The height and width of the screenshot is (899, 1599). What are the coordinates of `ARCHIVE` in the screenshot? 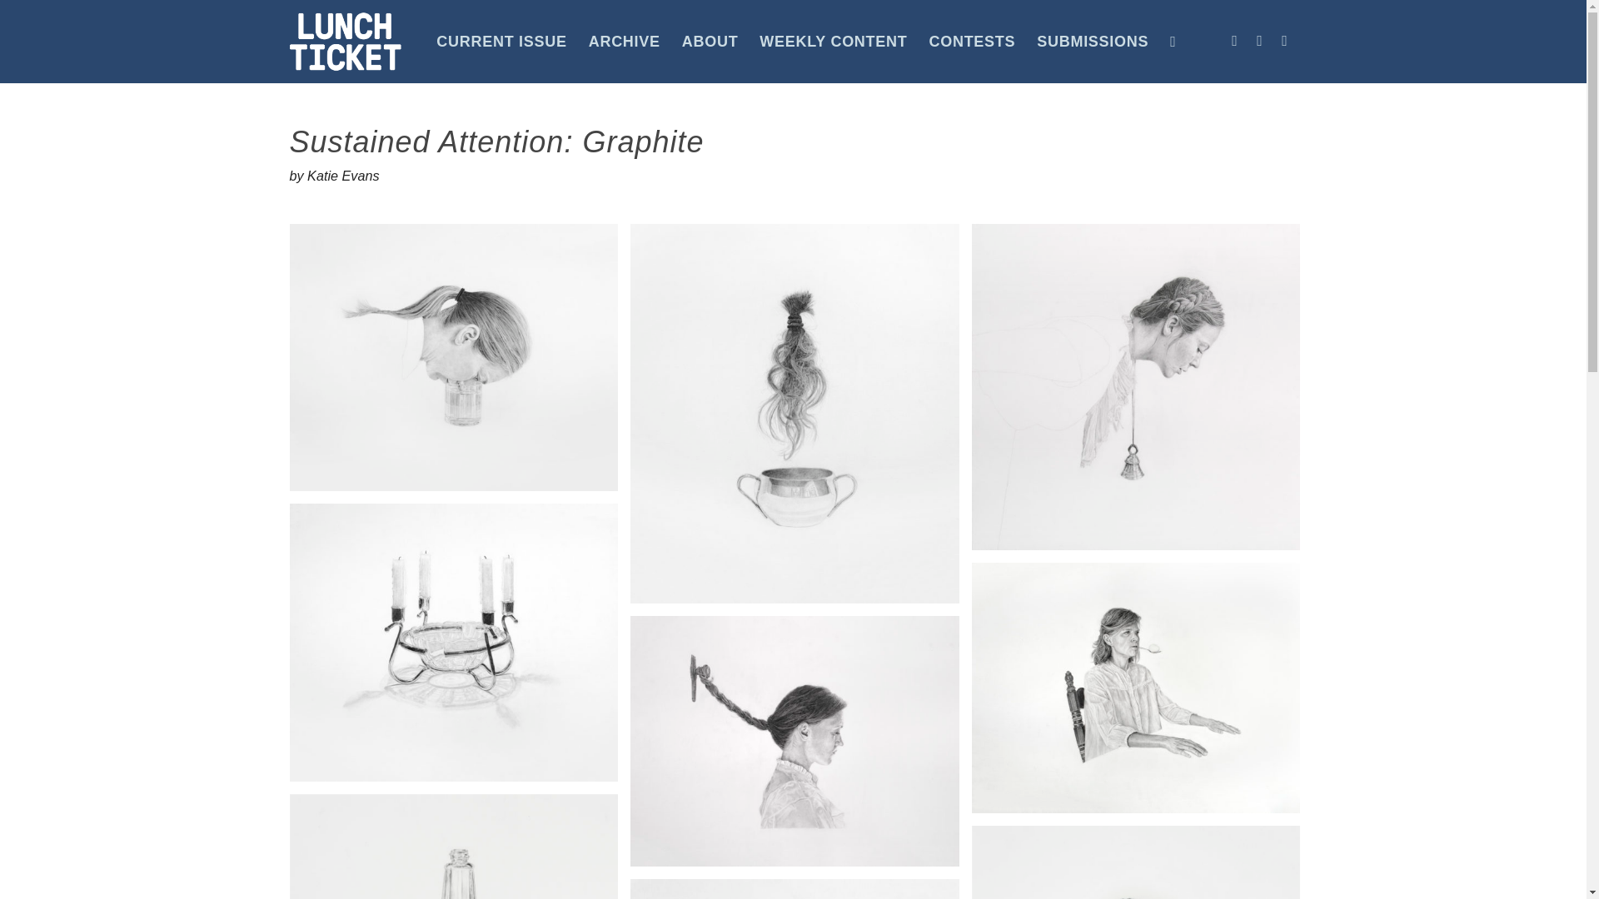 It's located at (625, 42).